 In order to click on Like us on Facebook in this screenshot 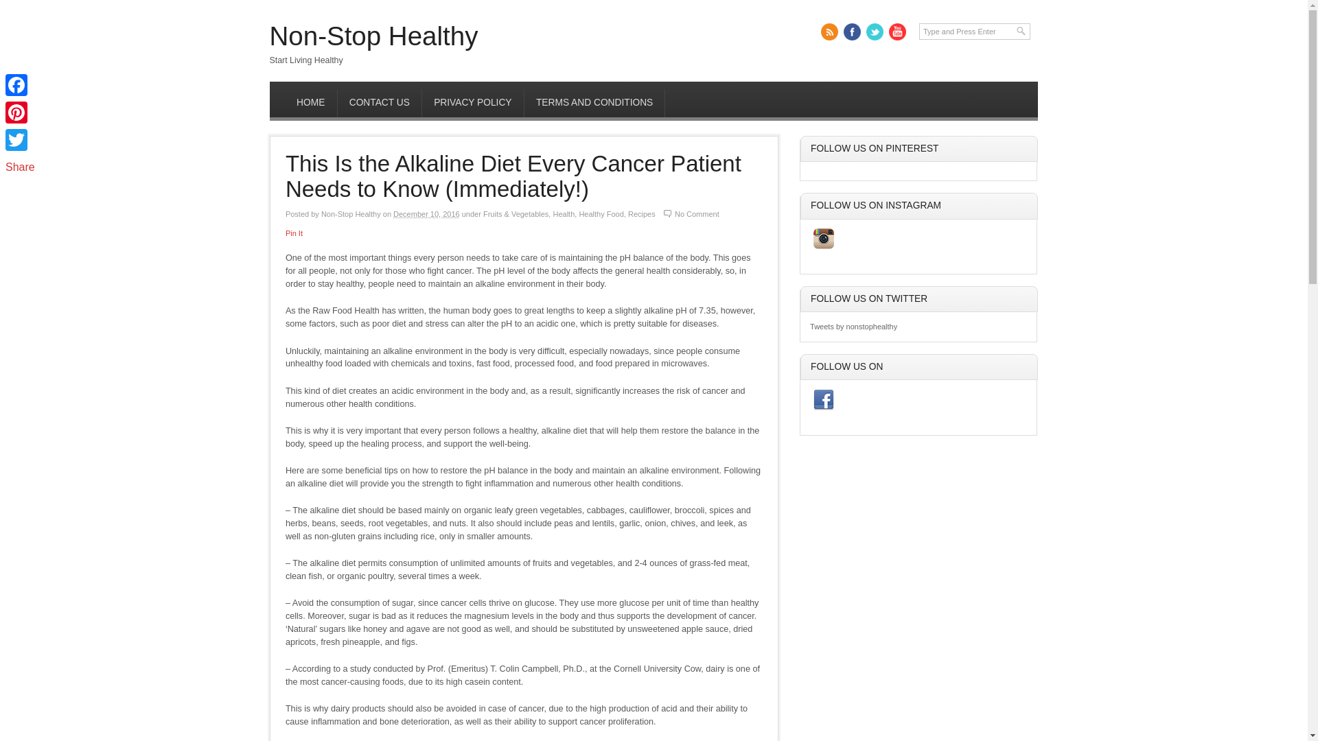, I will do `click(853, 32)`.